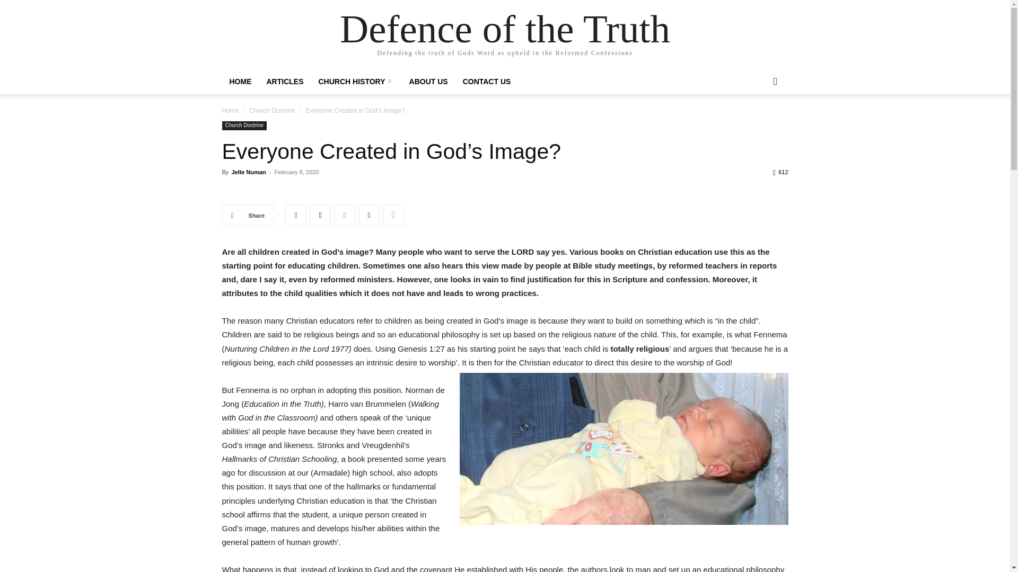 Image resolution: width=1018 pixels, height=572 pixels. I want to click on Twitter, so click(369, 215).